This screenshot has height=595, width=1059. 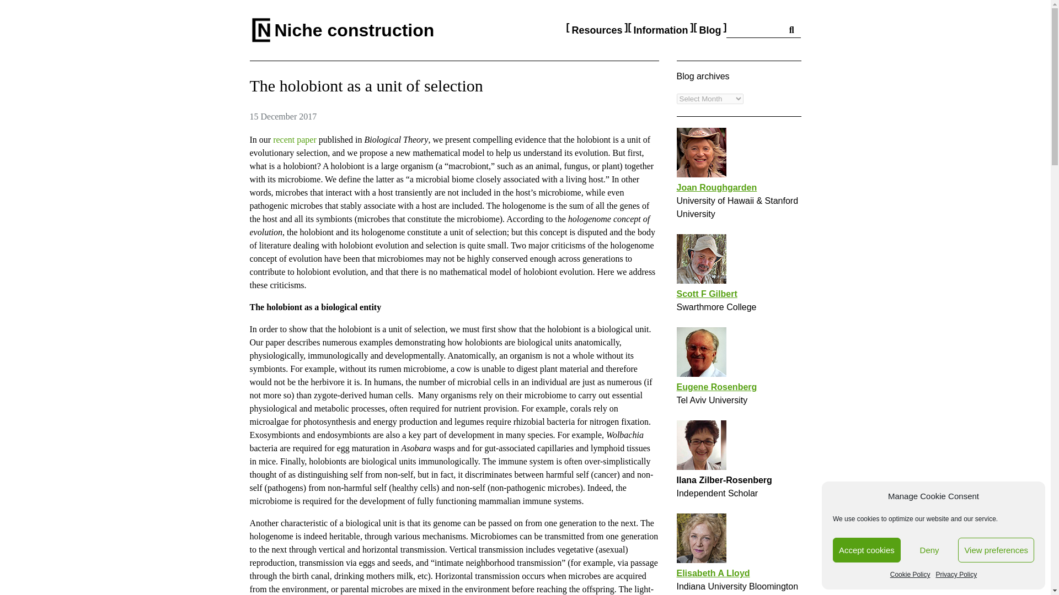 I want to click on Elisabeth A Lloyd, so click(x=713, y=573).